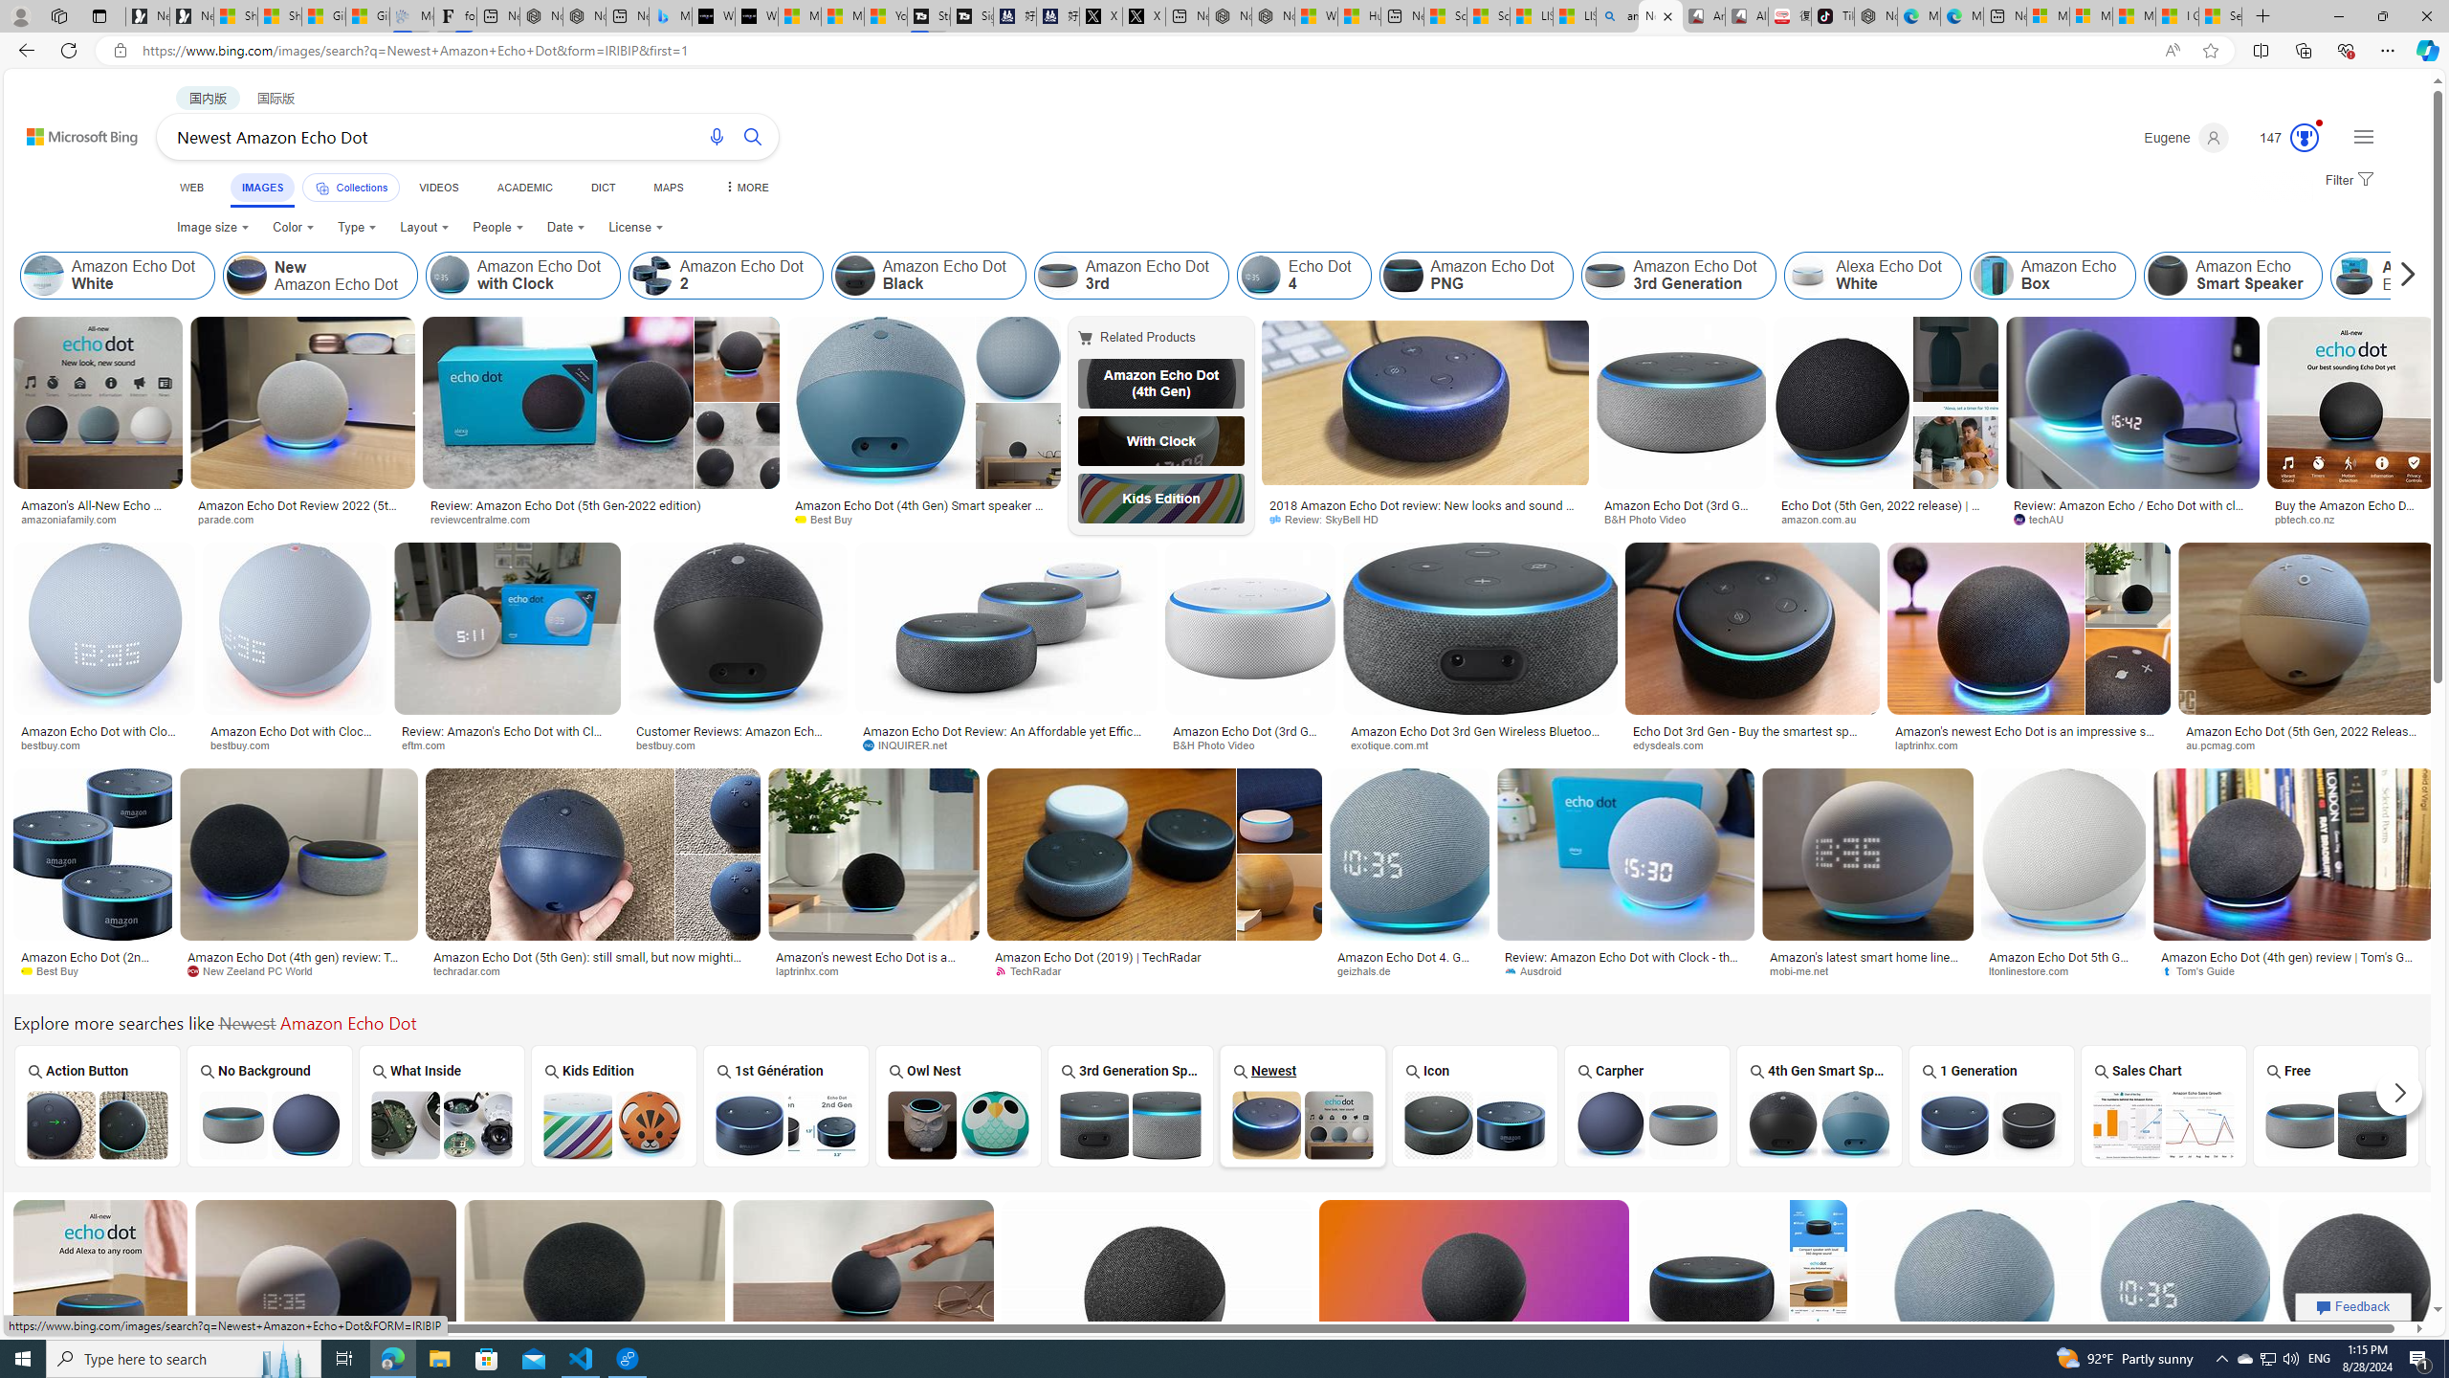  I want to click on People, so click(497, 228).